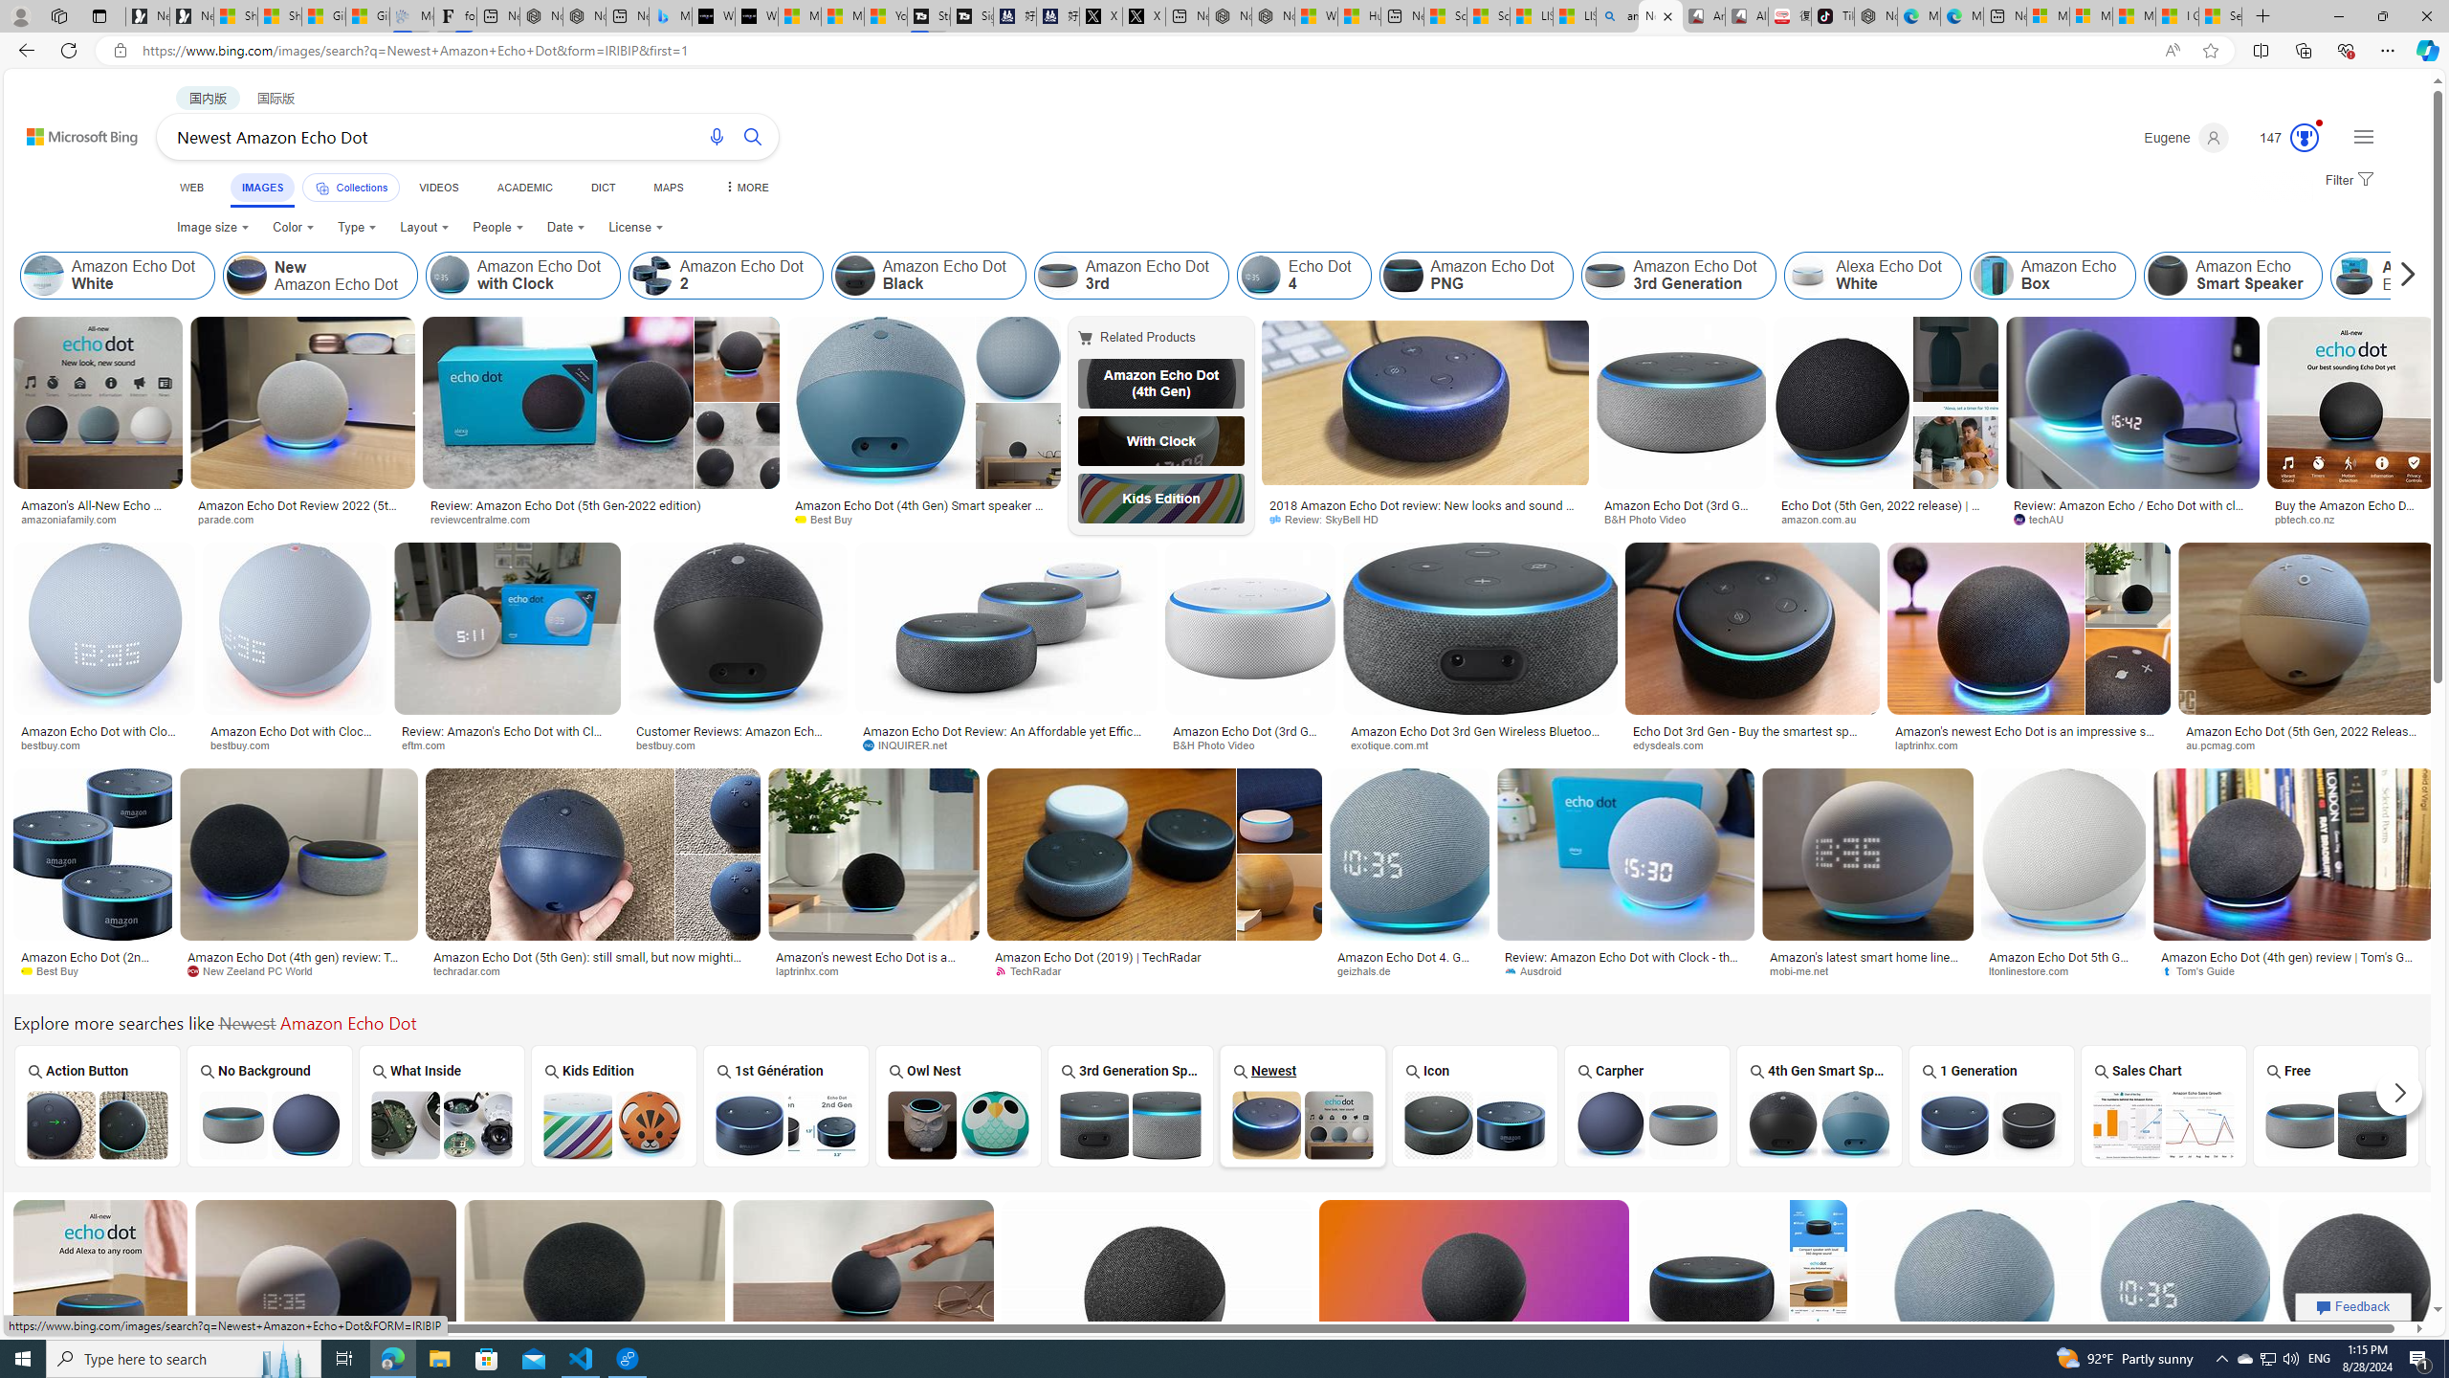  I want to click on People, so click(497, 228).